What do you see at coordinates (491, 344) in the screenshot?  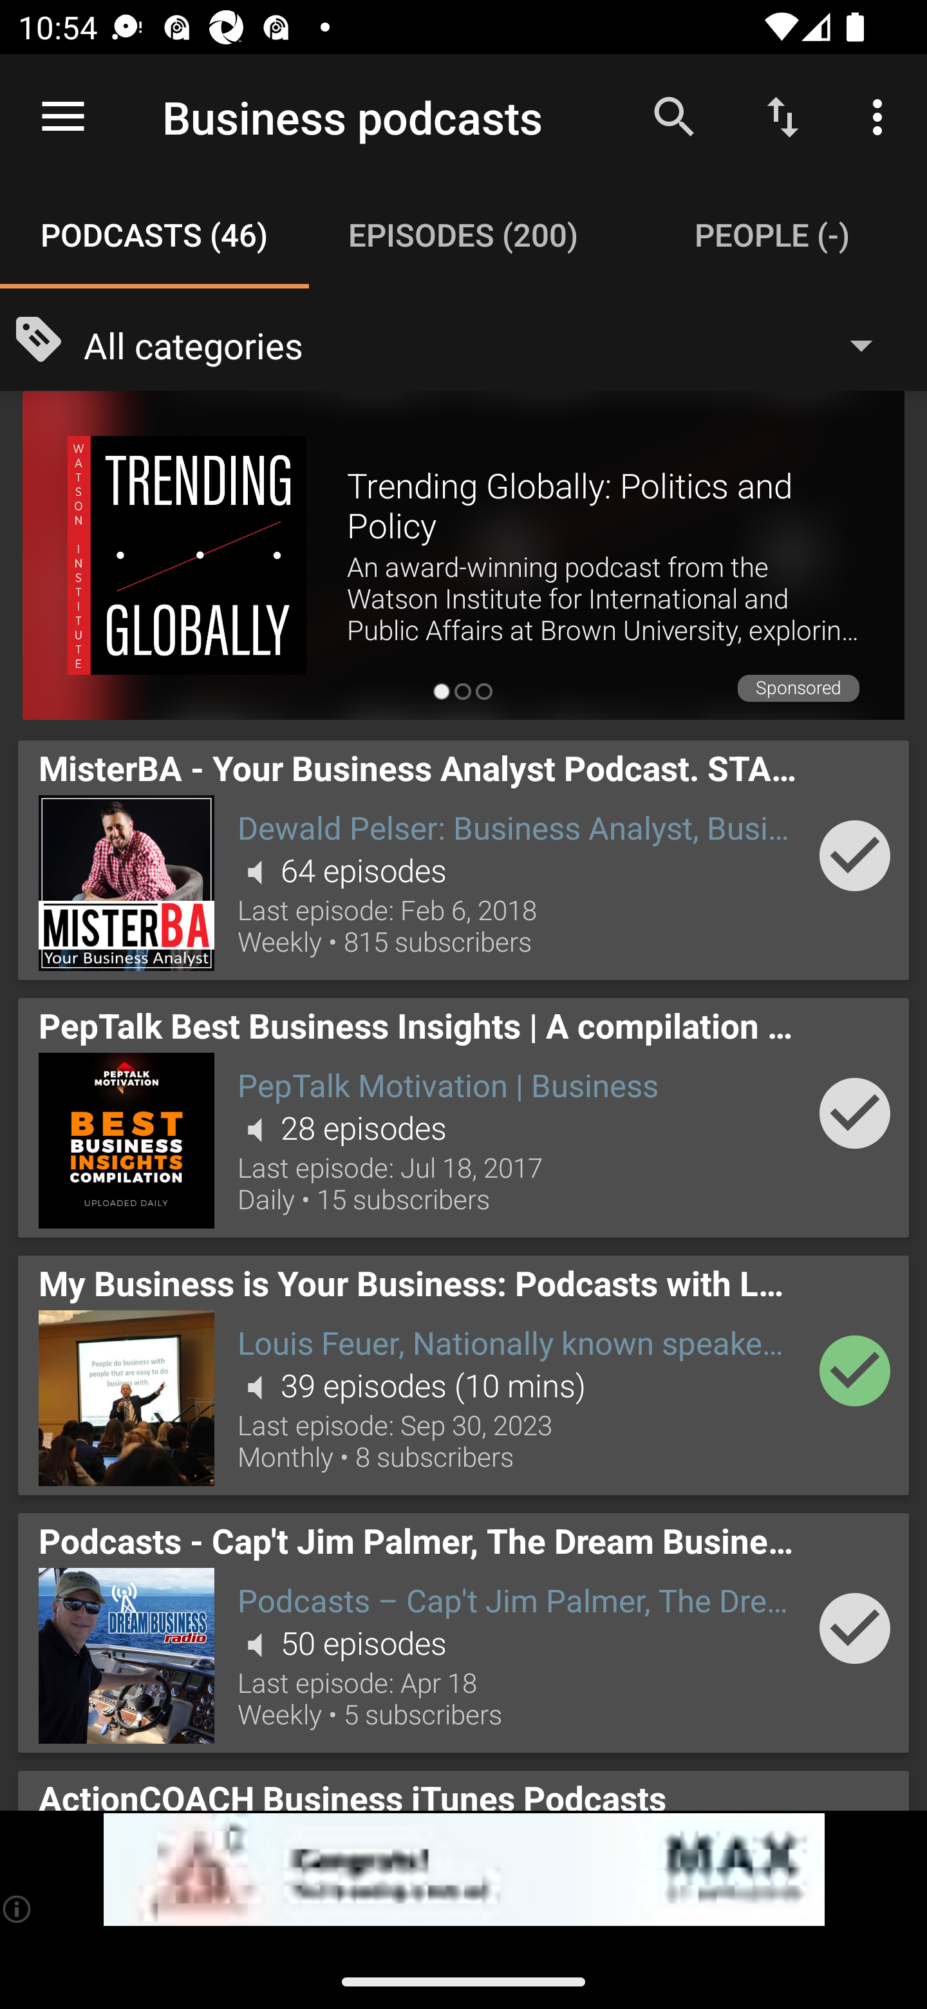 I see `All categories` at bounding box center [491, 344].